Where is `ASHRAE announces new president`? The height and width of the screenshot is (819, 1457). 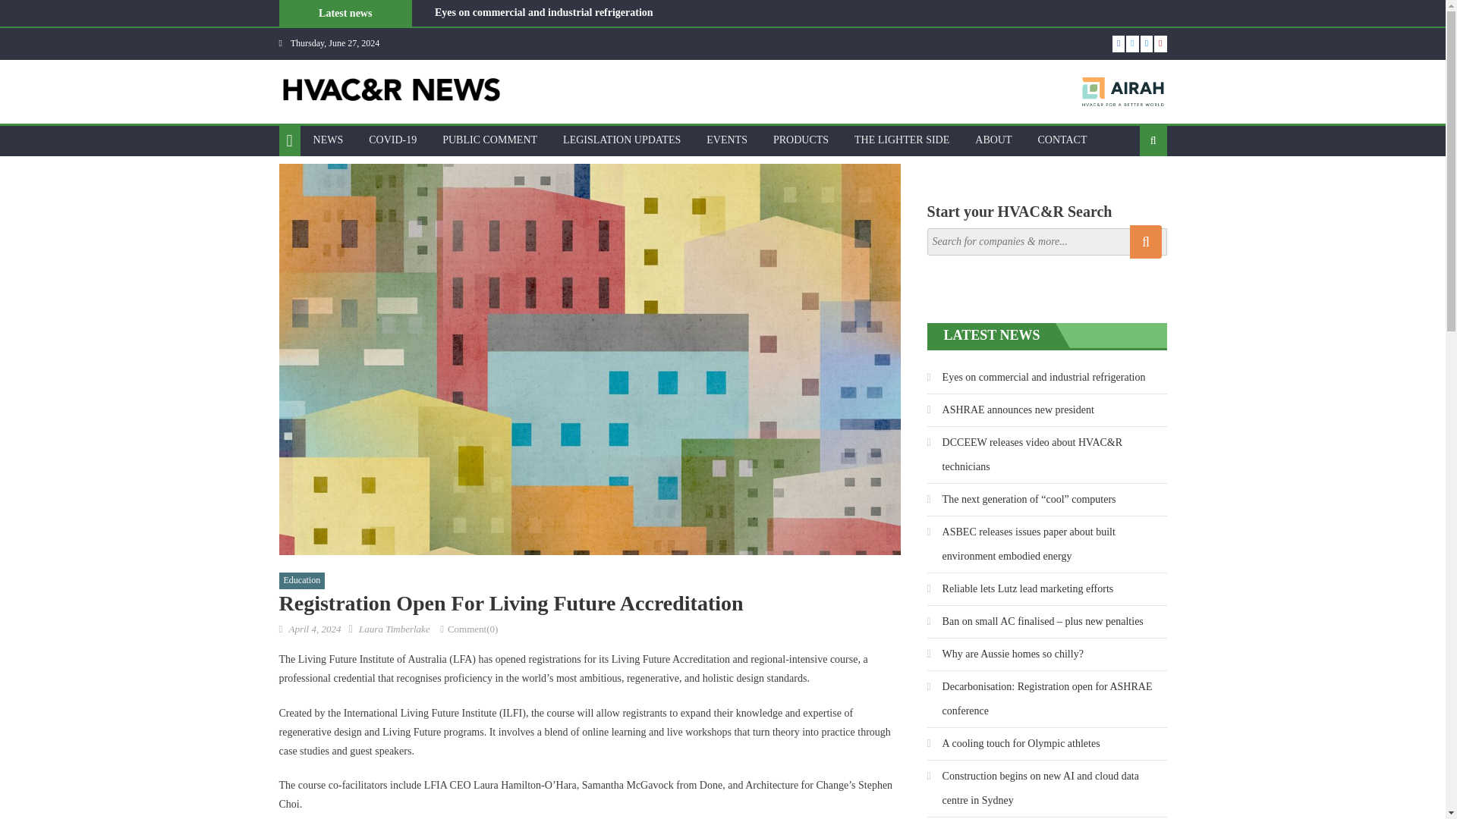
ASHRAE announces new president is located at coordinates (515, 30).